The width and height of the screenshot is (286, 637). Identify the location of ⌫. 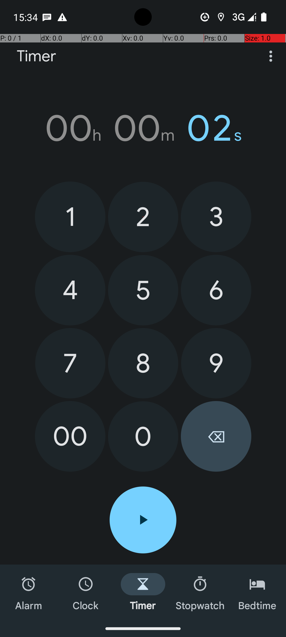
(216, 436).